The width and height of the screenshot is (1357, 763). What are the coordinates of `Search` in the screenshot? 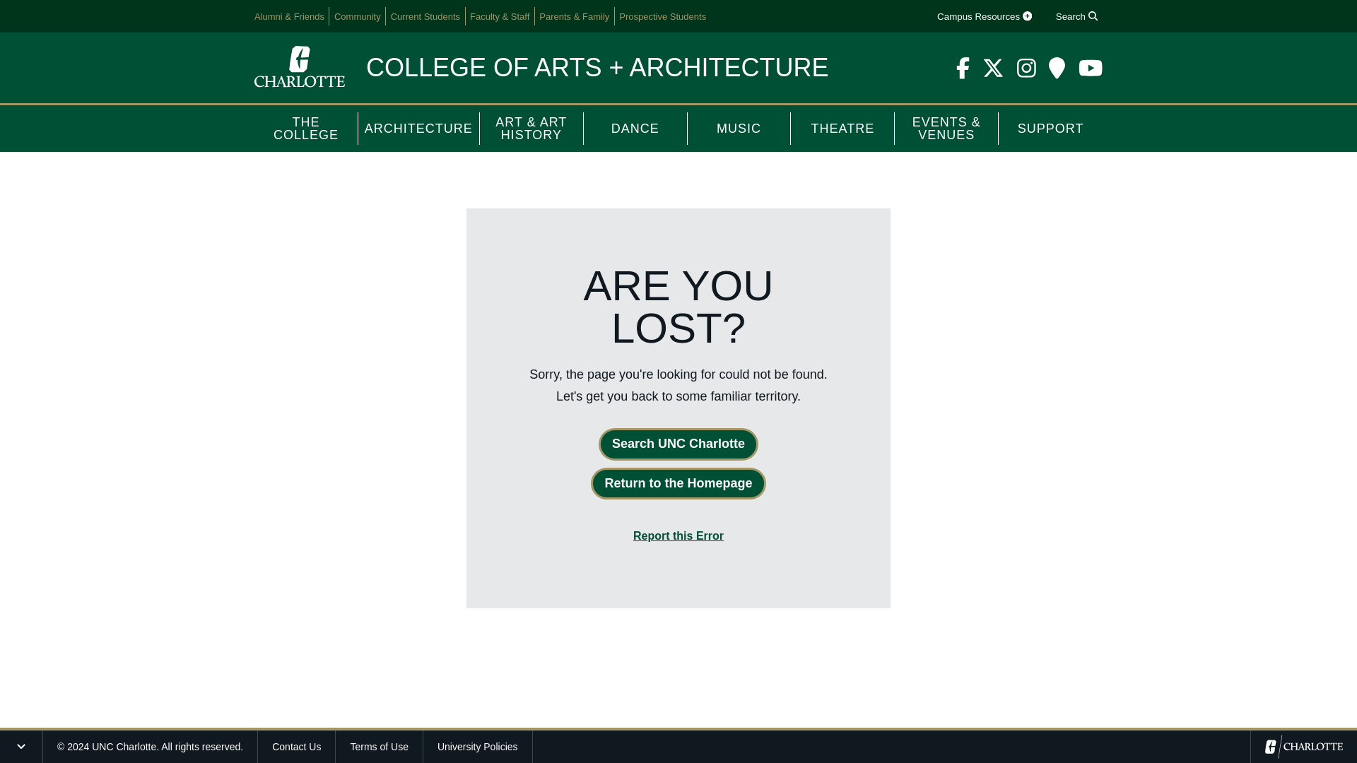 It's located at (1076, 16).